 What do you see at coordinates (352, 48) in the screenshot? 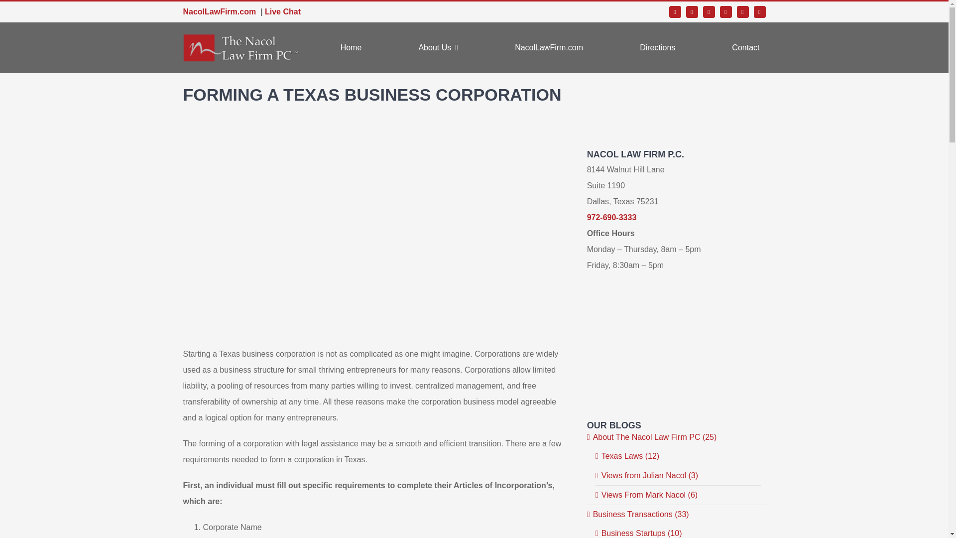
I see `Home` at bounding box center [352, 48].